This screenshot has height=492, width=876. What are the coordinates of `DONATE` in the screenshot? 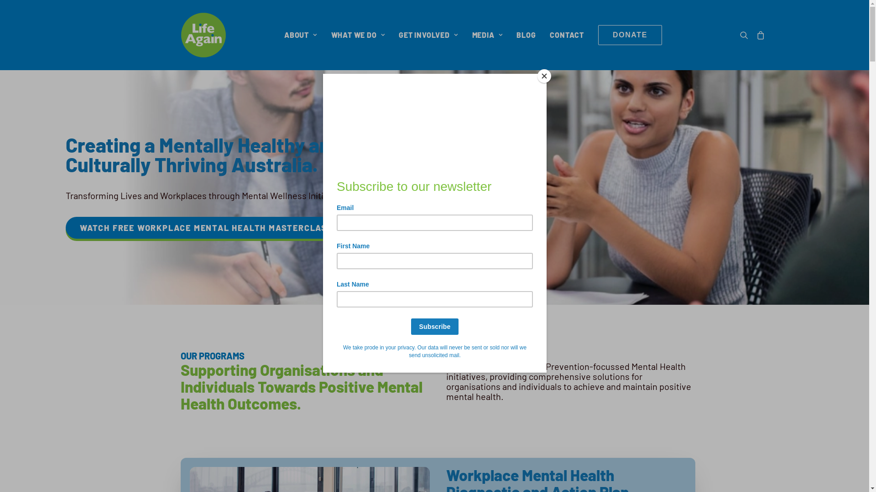 It's located at (630, 35).